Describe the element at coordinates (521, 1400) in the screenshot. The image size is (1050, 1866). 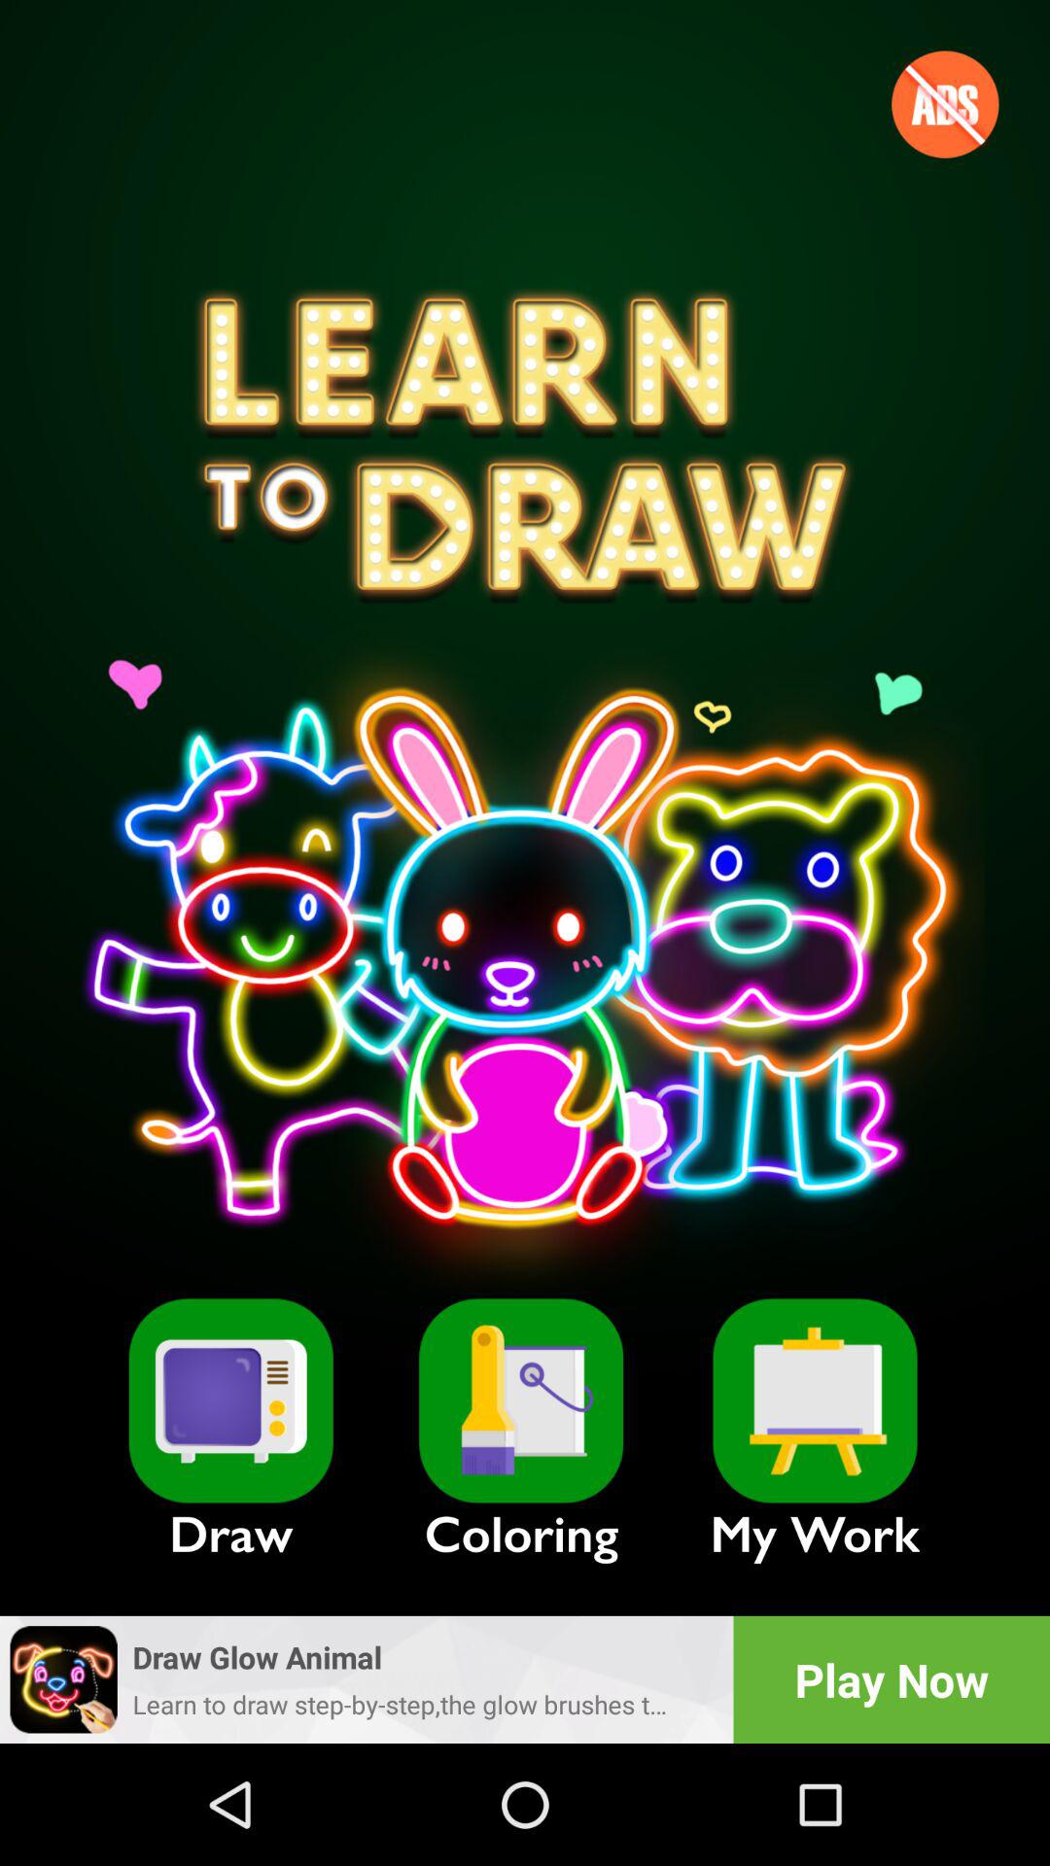
I see `turn off icon above the coloring item` at that location.